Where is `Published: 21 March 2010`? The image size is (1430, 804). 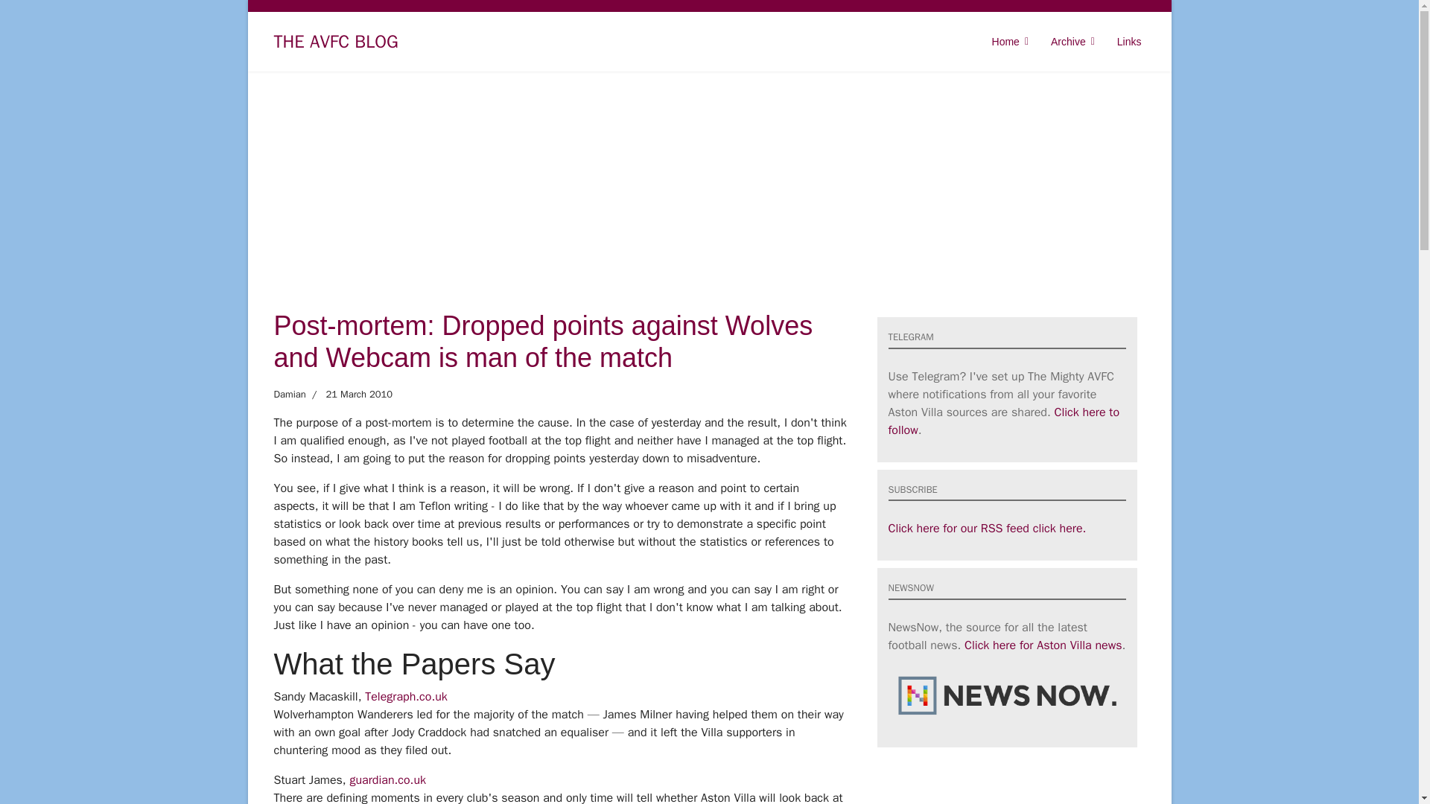
Published: 21 March 2010 is located at coordinates (349, 395).